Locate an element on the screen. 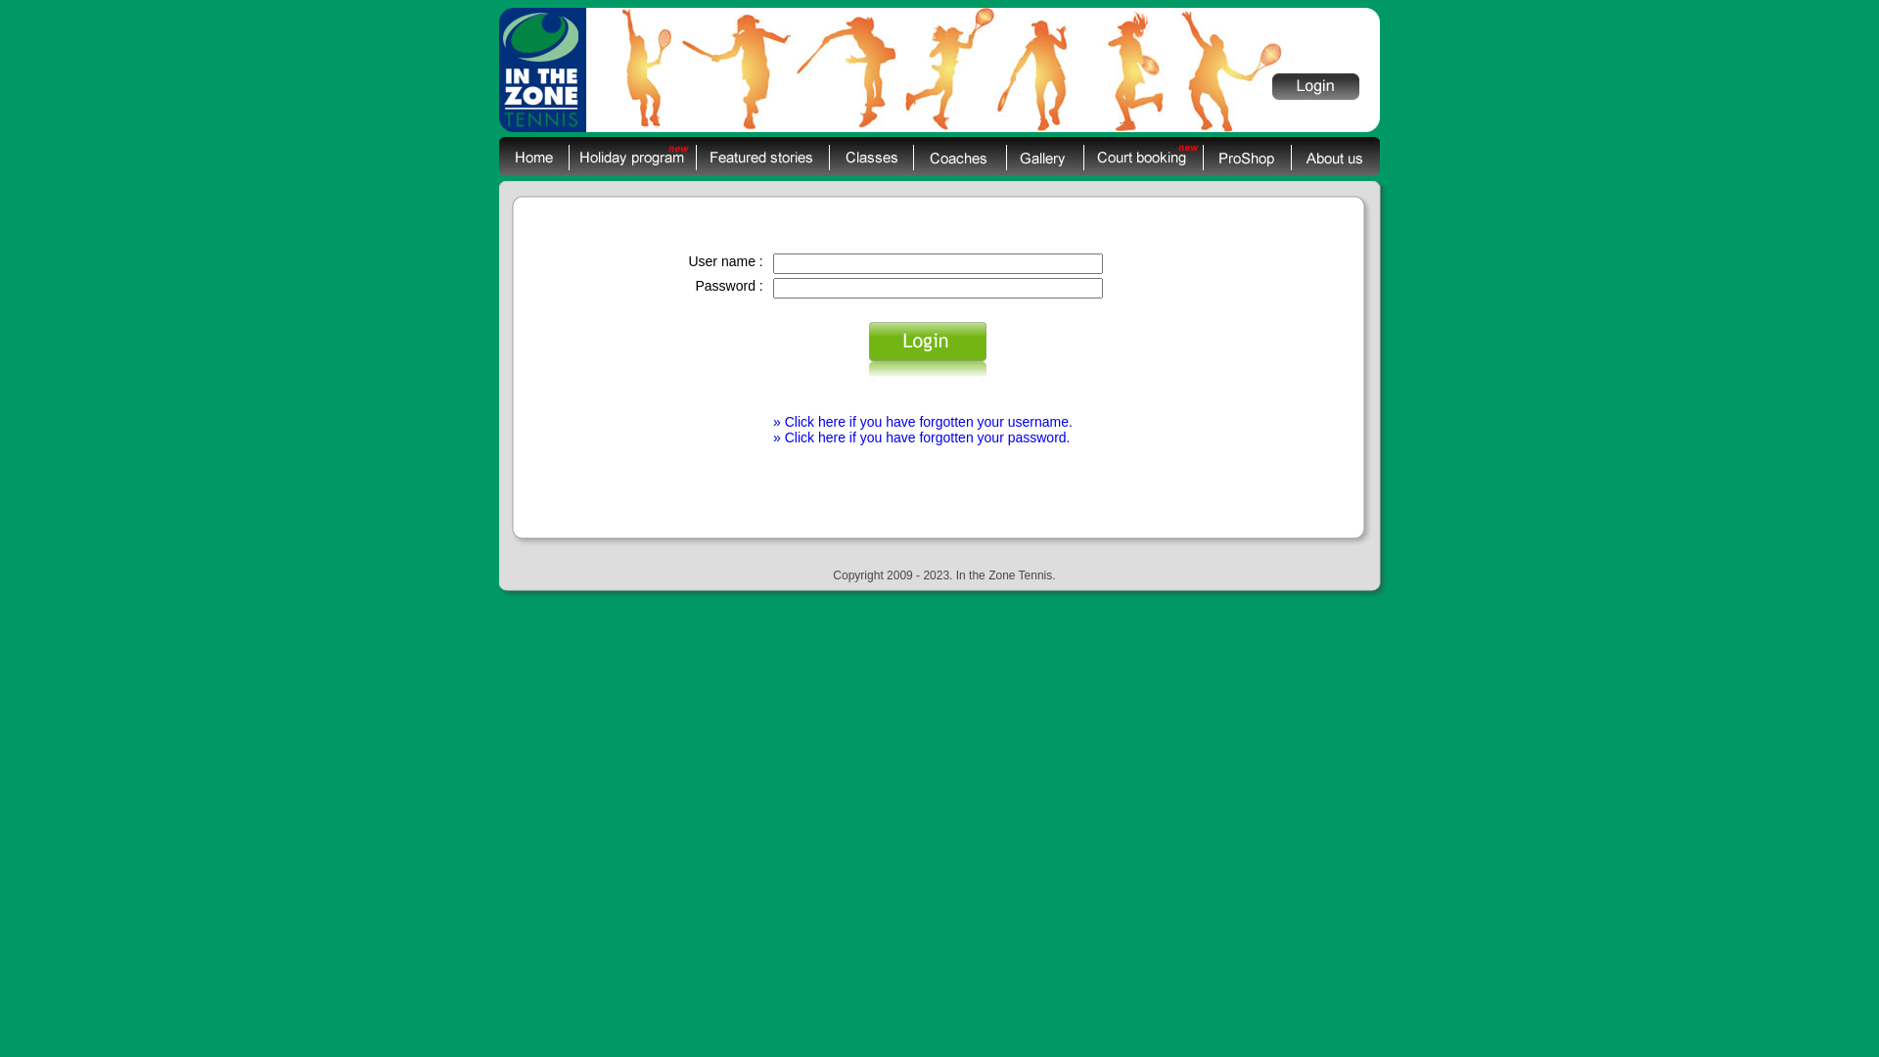 The width and height of the screenshot is (1879, 1057). Classes is located at coordinates (871, 157).